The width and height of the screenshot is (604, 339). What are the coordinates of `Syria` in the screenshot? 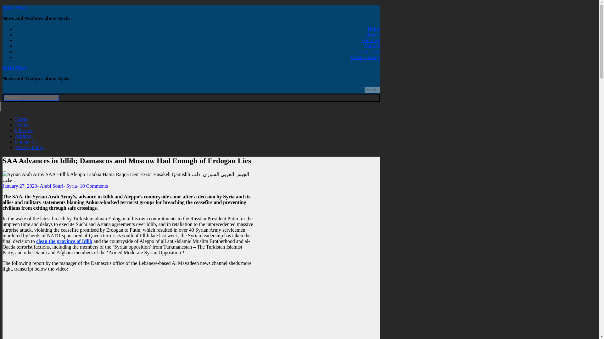 It's located at (71, 186).